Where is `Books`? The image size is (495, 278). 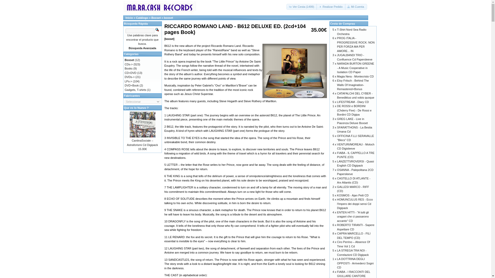 Books is located at coordinates (128, 68).